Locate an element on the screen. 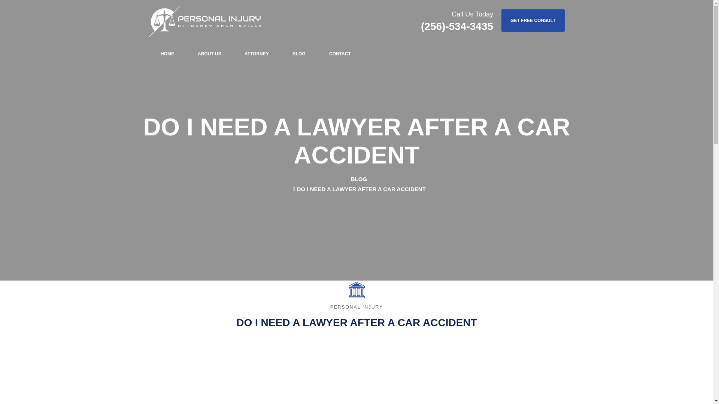 The height and width of the screenshot is (404, 719). CONTACT is located at coordinates (340, 54).